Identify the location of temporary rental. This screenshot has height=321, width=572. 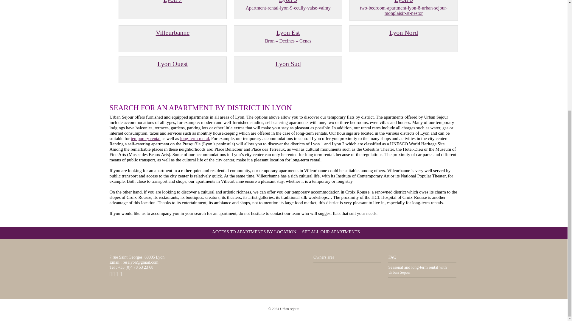
(288, 5).